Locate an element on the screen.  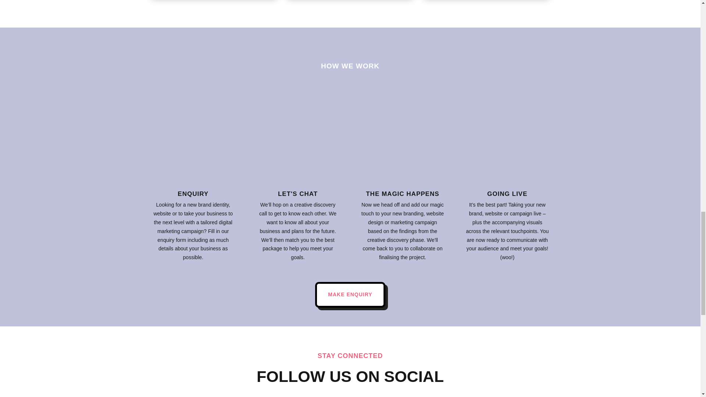
Follow on X is located at coordinates (343, 396).